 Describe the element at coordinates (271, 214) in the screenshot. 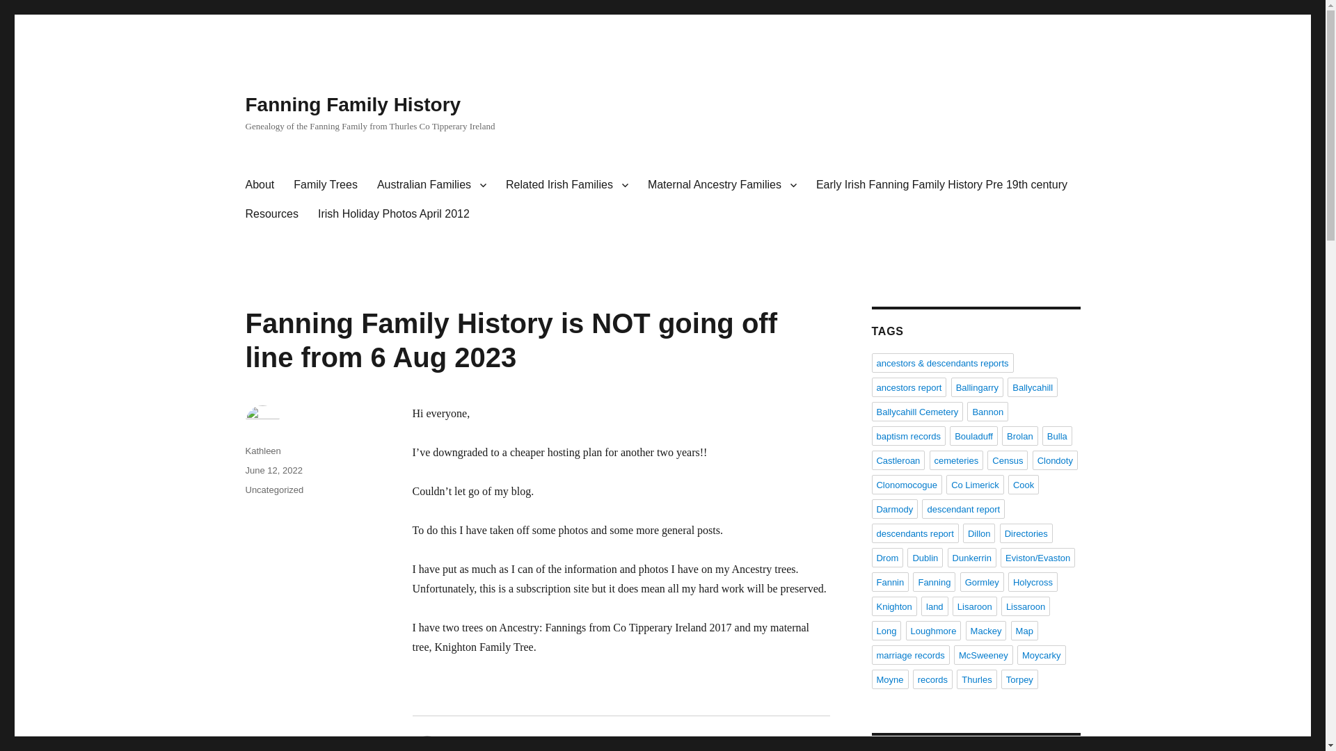

I see `Resources` at that location.